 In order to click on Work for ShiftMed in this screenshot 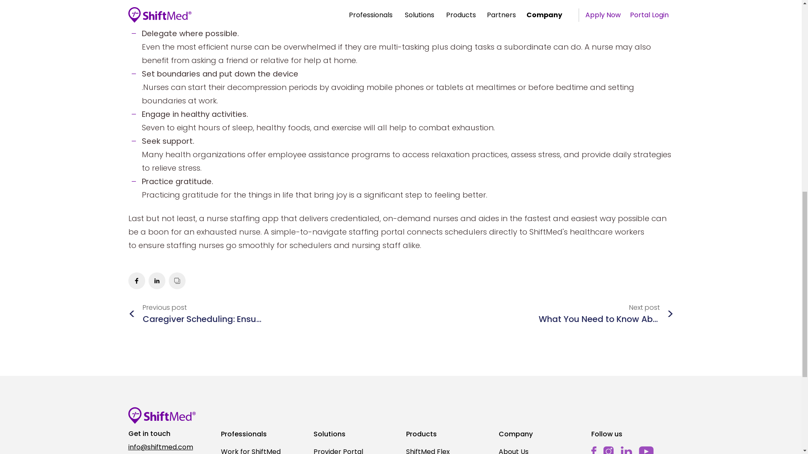, I will do `click(262, 450)`.